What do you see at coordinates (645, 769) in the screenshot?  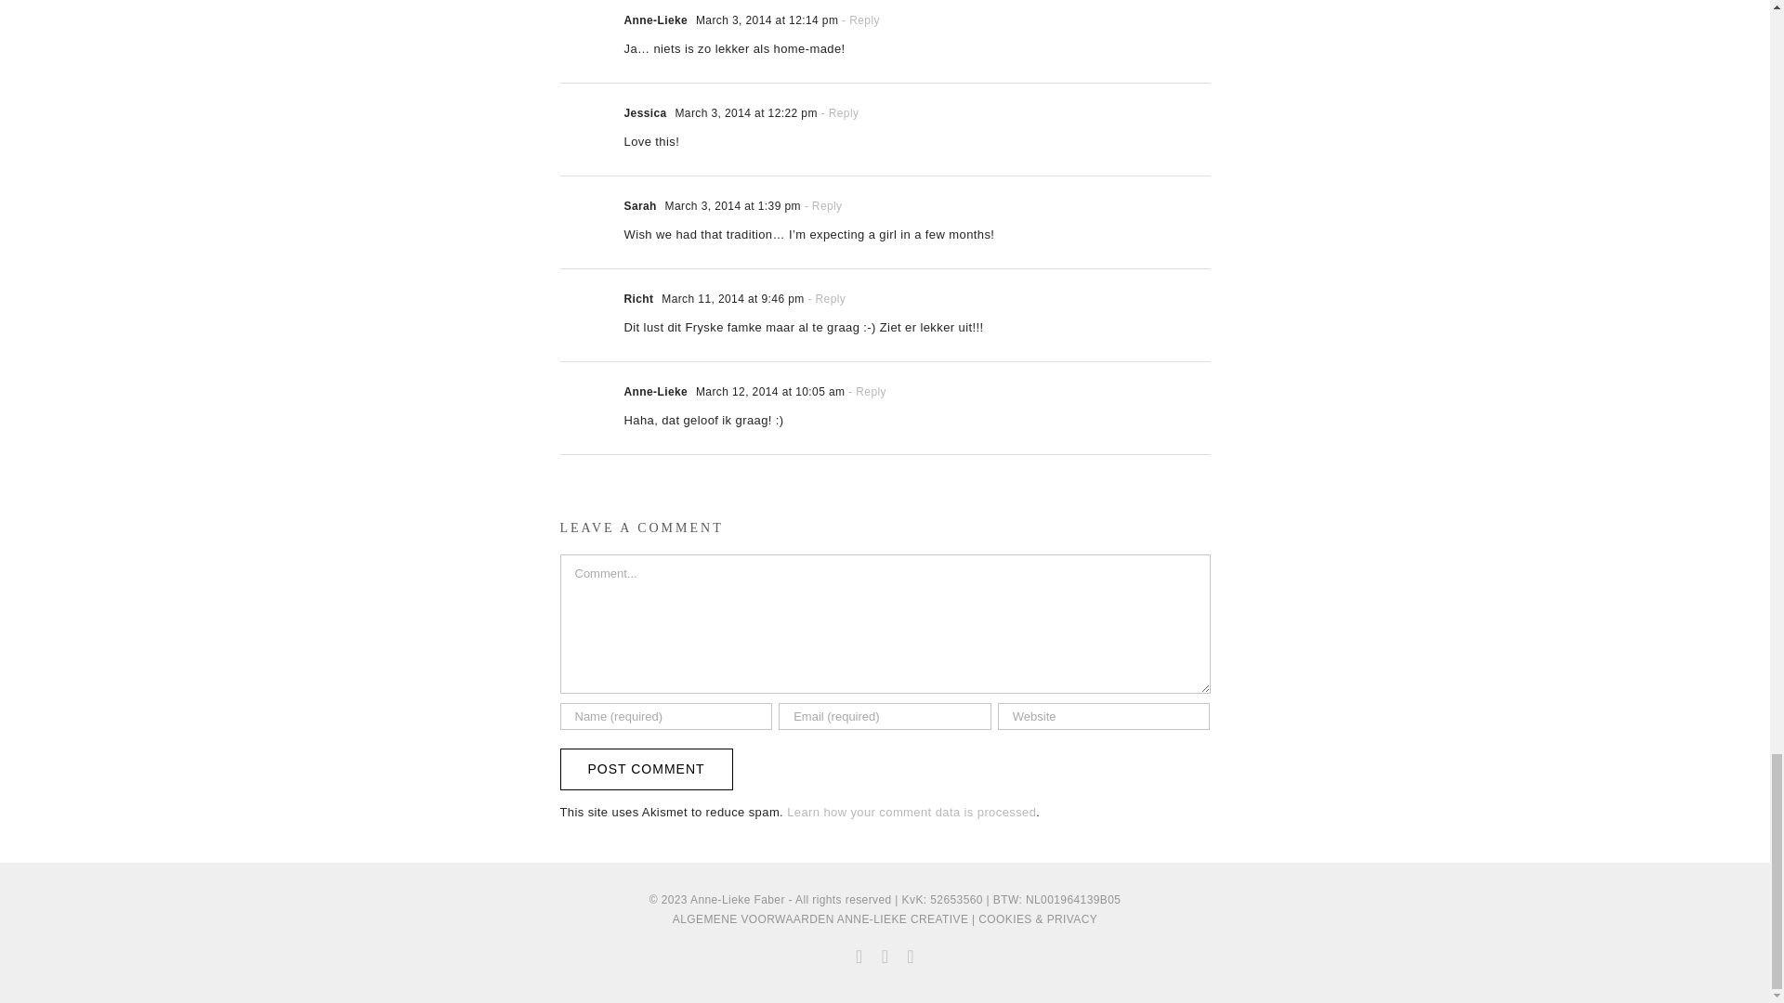 I see `Post Comment` at bounding box center [645, 769].